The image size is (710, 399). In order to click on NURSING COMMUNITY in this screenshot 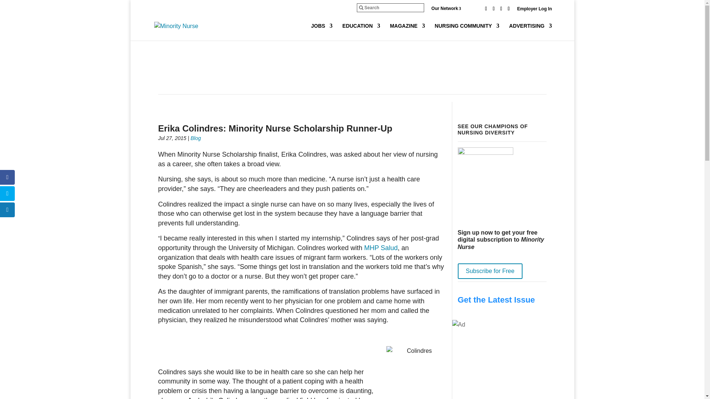, I will do `click(467, 32)`.